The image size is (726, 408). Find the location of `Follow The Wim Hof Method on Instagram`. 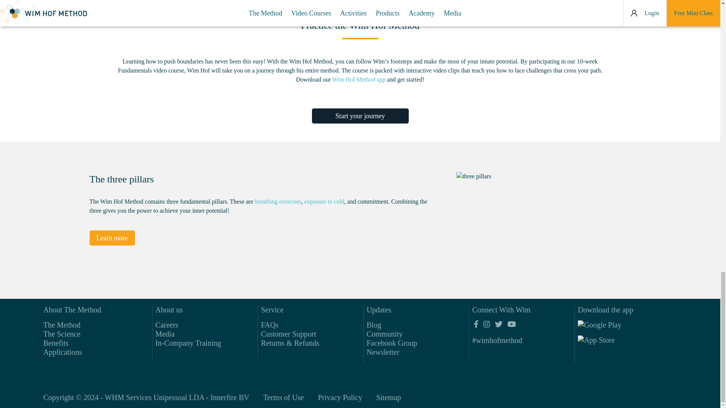

Follow The Wim Hof Method on Instagram is located at coordinates (486, 324).